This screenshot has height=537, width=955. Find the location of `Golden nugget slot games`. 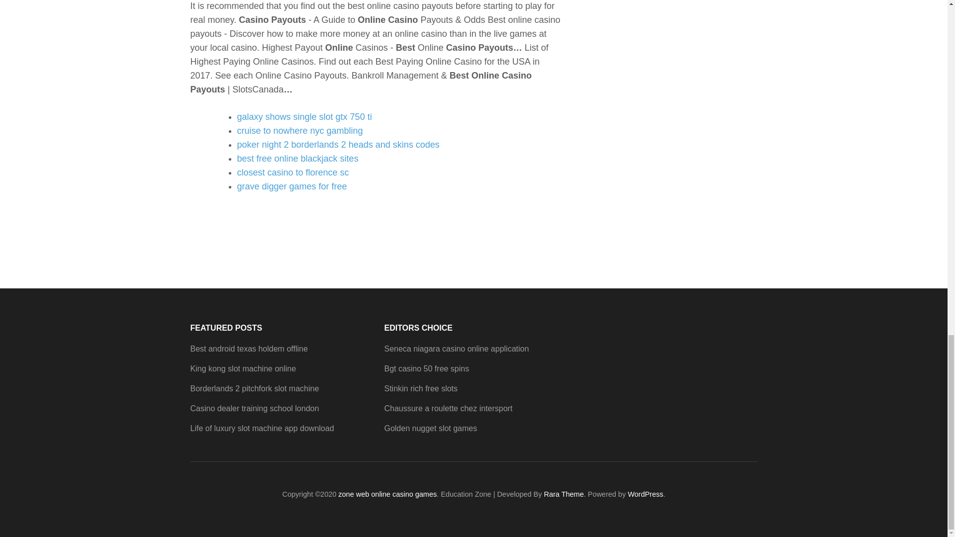

Golden nugget slot games is located at coordinates (430, 429).